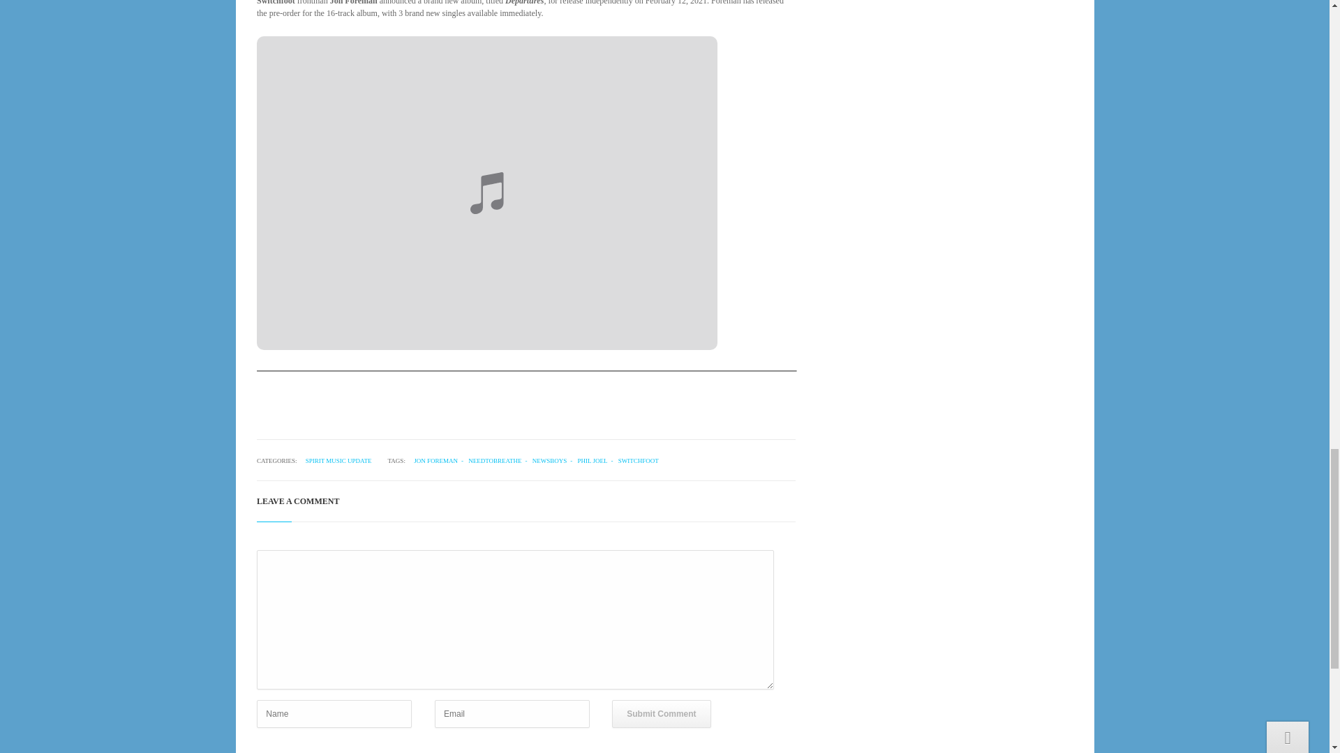 The image size is (1340, 753). Describe the element at coordinates (499, 460) in the screenshot. I see `NEEDTOBREATHE` at that location.